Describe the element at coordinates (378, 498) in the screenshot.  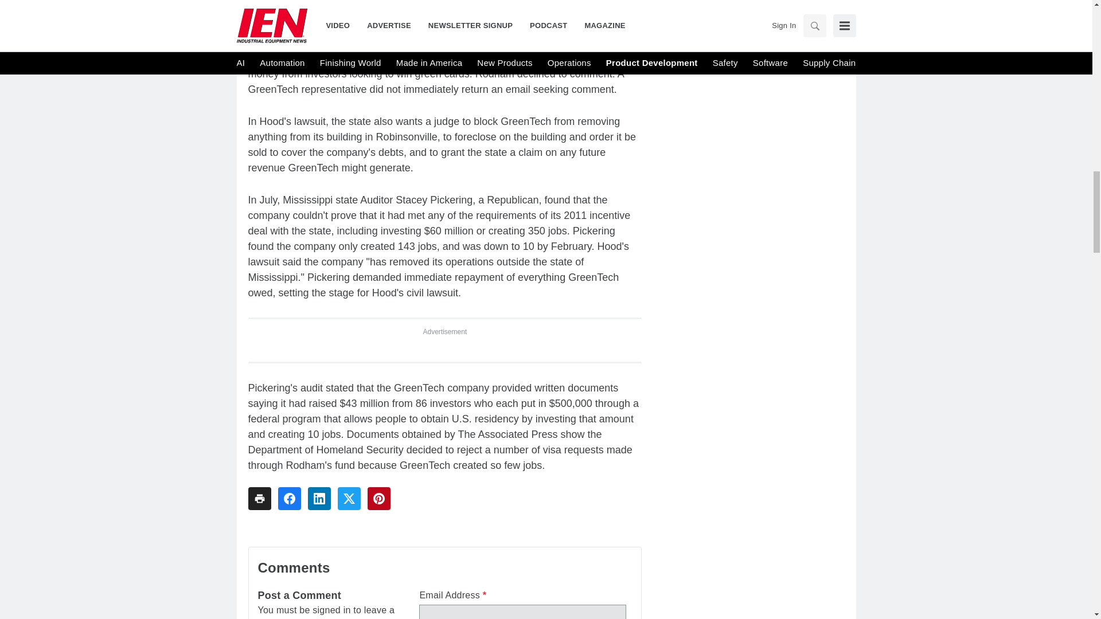
I see `Share To pinterest` at that location.